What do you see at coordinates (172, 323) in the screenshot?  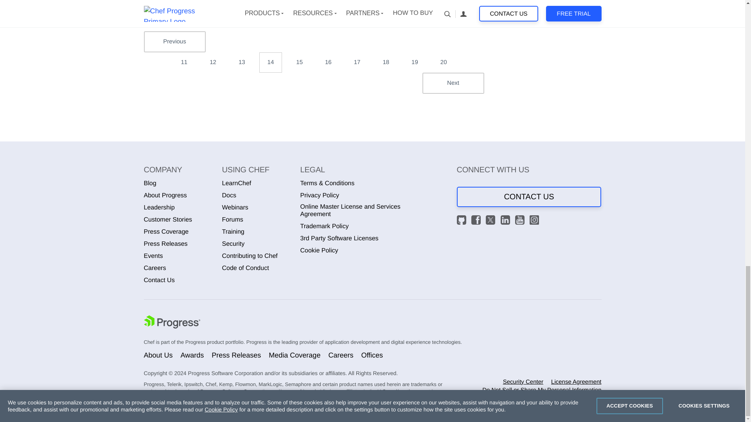 I see `Progress-logo` at bounding box center [172, 323].